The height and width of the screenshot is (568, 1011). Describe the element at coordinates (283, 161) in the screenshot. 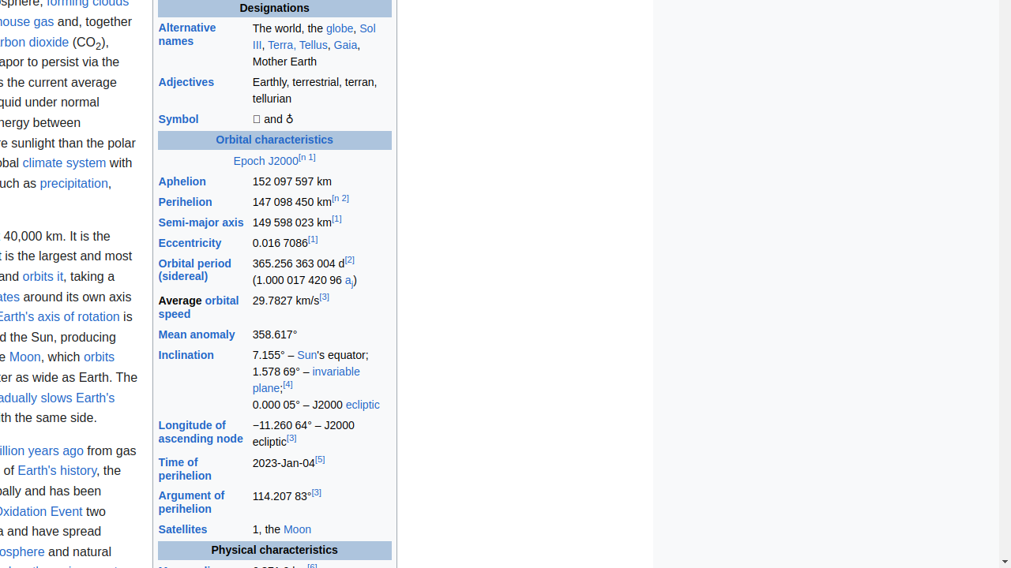

I see `J2000` at that location.